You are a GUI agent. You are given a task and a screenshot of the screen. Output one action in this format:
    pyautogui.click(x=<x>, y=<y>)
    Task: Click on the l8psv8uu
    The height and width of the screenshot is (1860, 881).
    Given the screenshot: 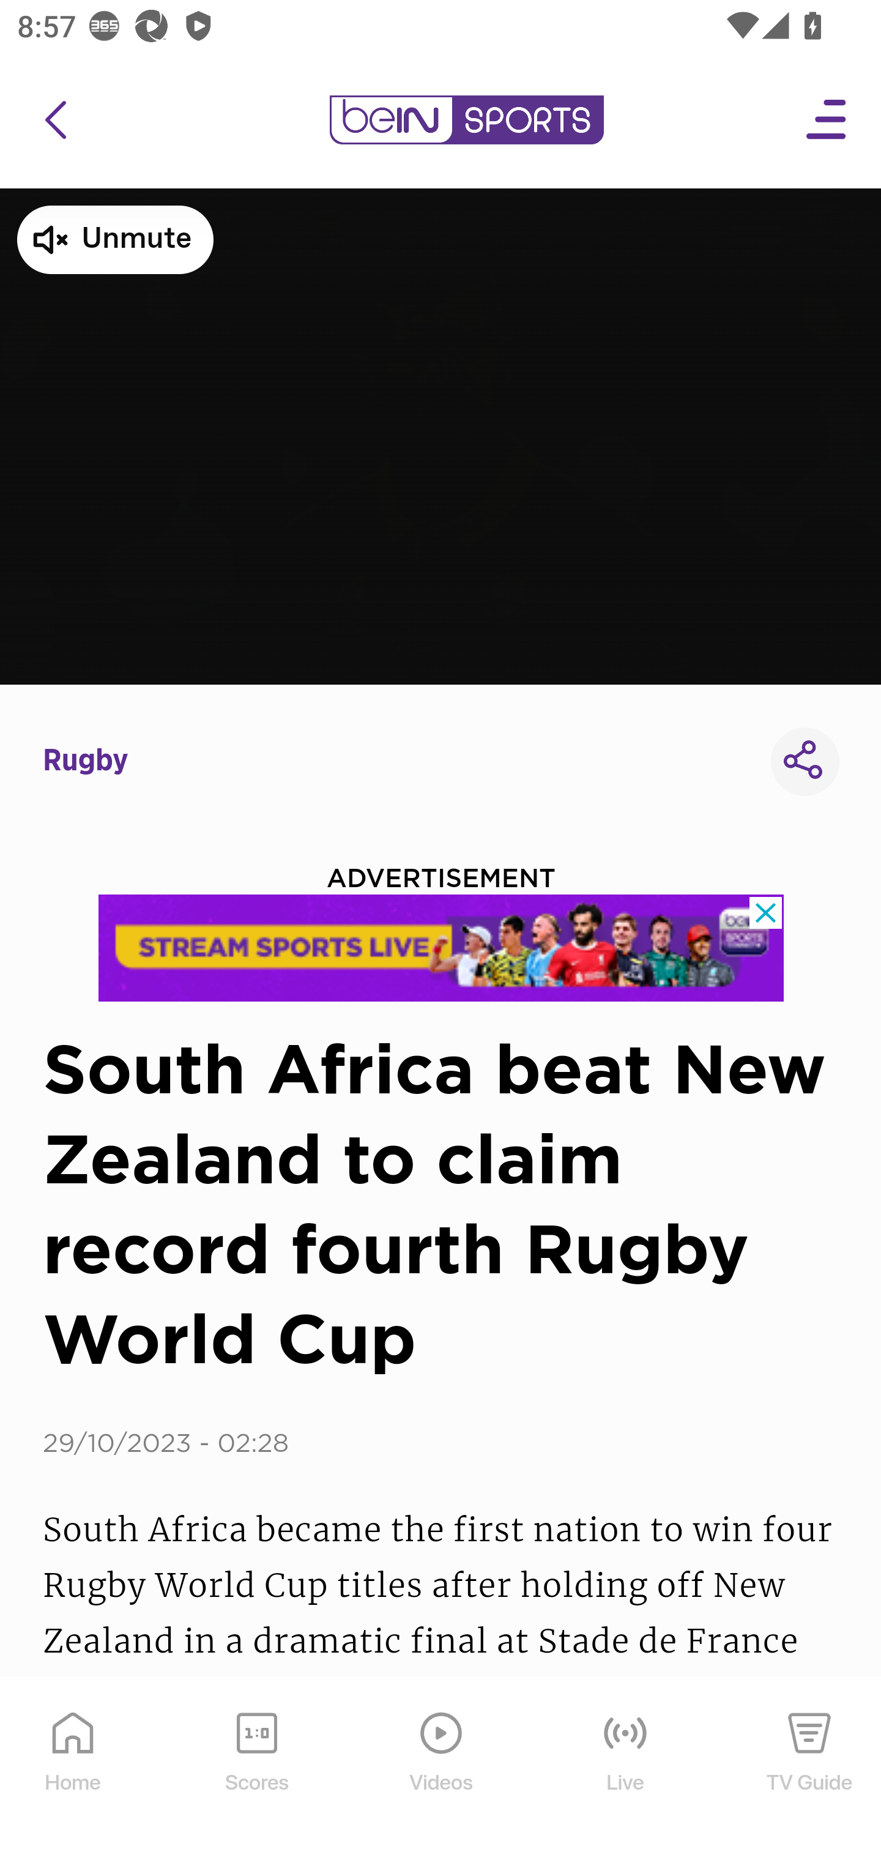 What is the action you would take?
    pyautogui.click(x=442, y=948)
    